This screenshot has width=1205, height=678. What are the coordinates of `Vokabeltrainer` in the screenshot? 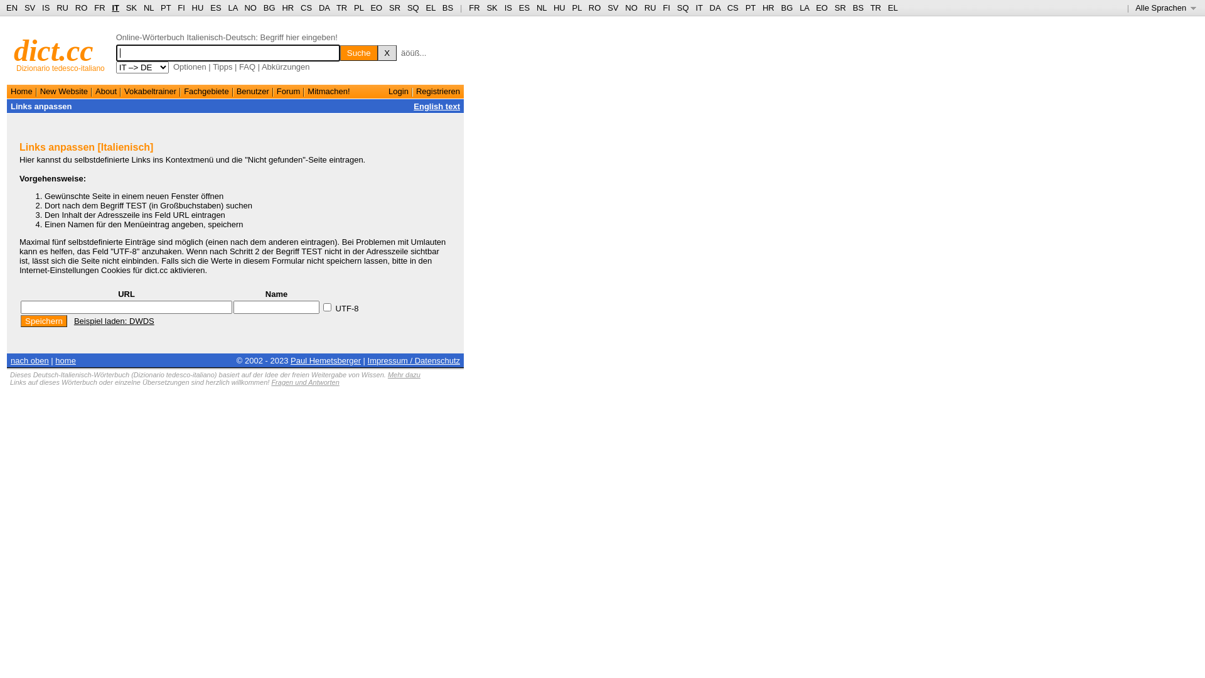 It's located at (151, 92).